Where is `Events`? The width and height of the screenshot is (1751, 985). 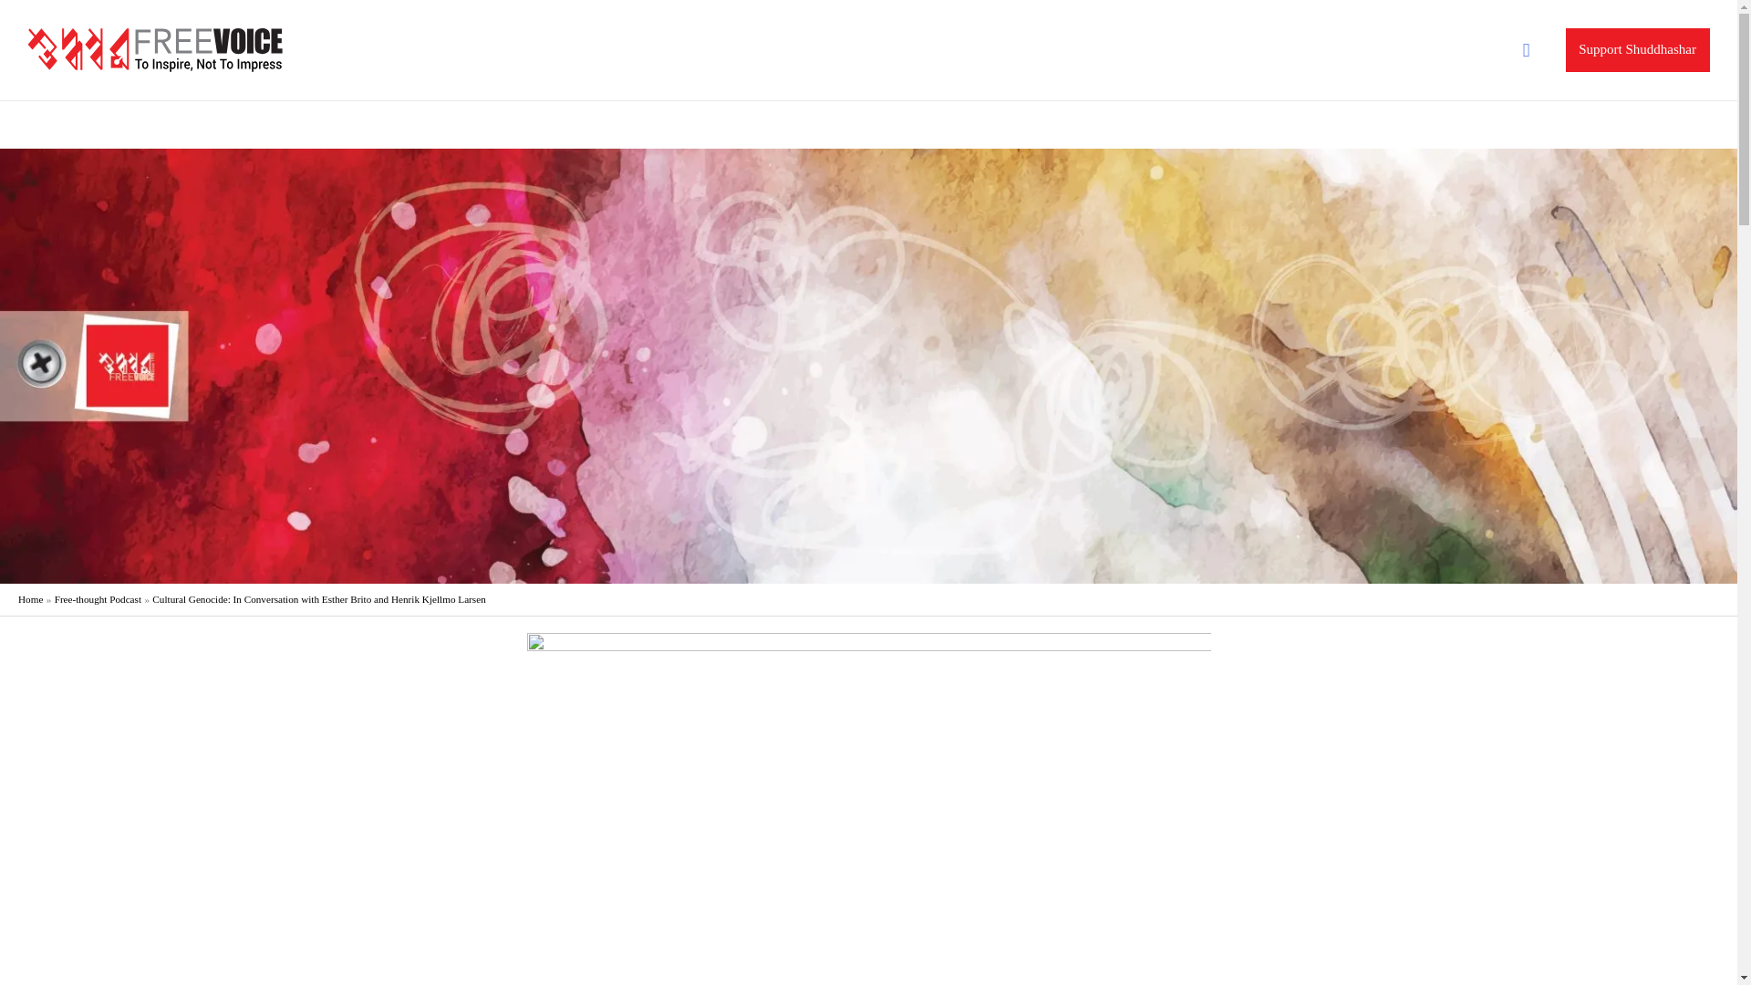
Events is located at coordinates (1499, 125).